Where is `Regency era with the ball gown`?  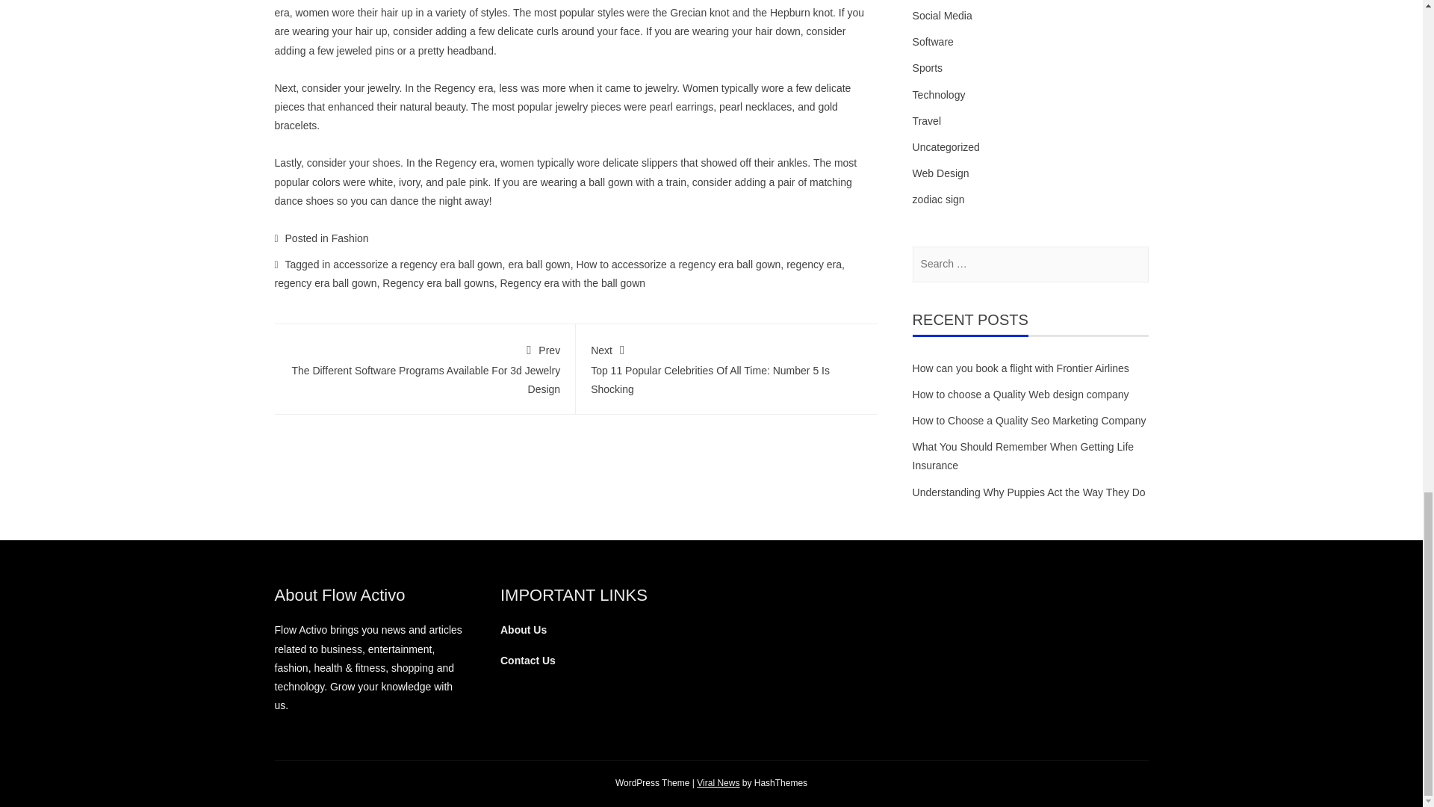 Regency era with the ball gown is located at coordinates (572, 282).